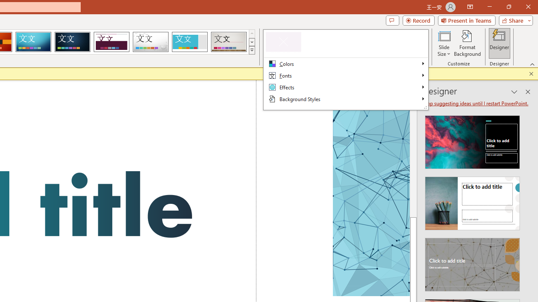  I want to click on Dividend, so click(111, 42).